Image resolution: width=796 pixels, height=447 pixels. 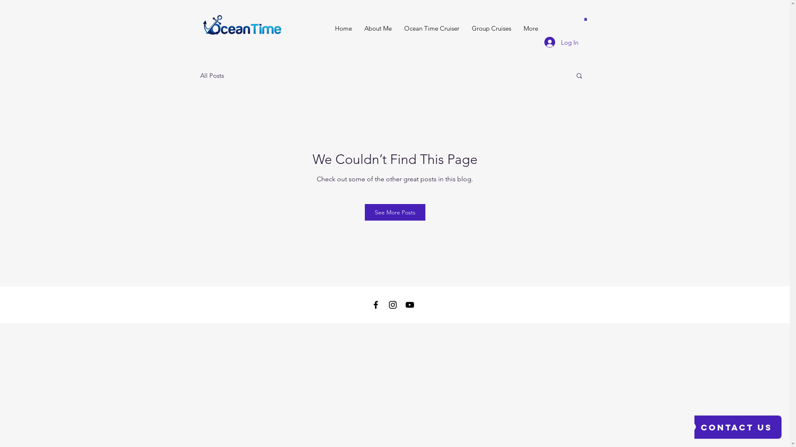 What do you see at coordinates (491, 29) in the screenshot?
I see `Group Cruises` at bounding box center [491, 29].